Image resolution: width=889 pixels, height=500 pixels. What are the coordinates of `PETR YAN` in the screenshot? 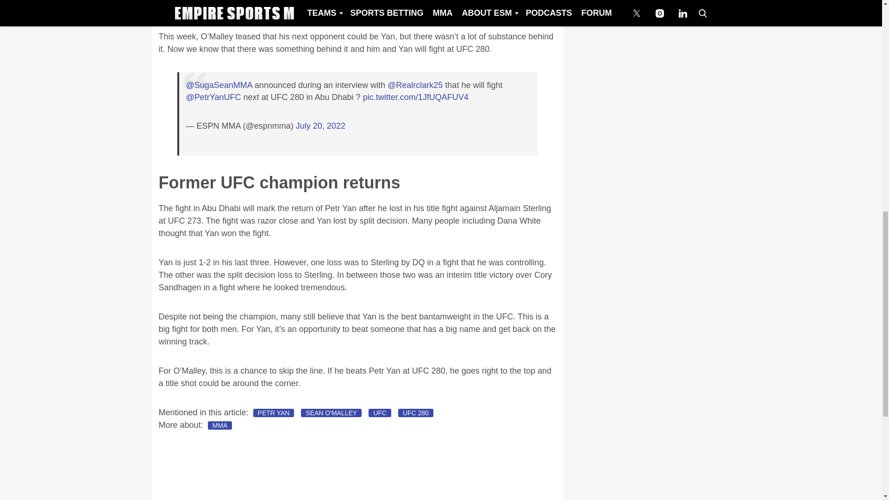 It's located at (274, 413).